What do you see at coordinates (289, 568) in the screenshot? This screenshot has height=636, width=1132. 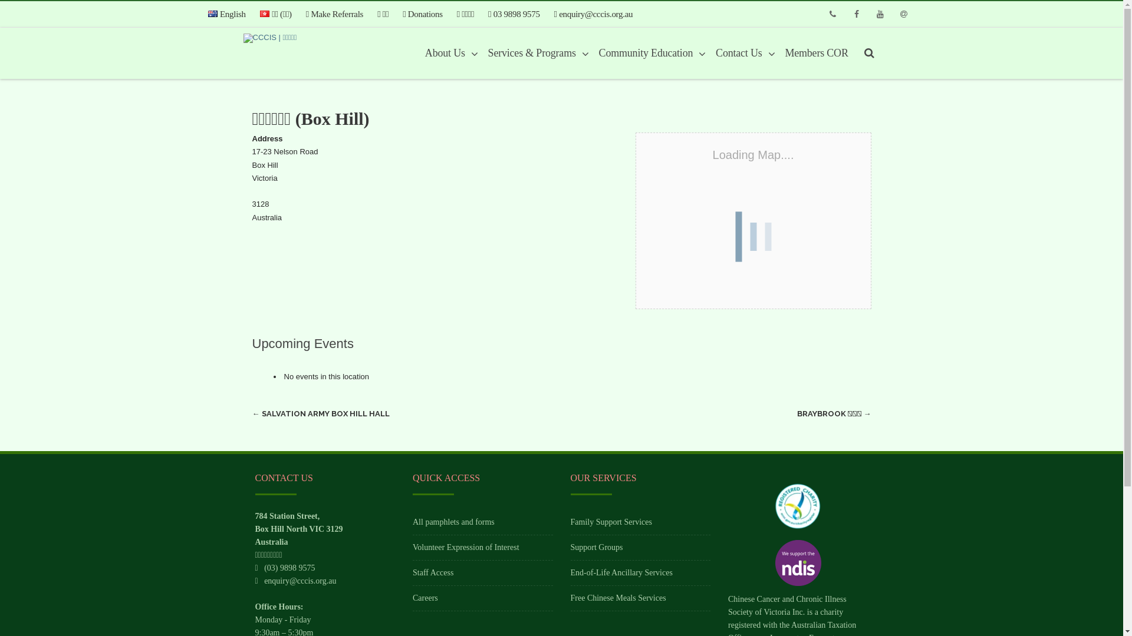 I see `(03) 9898 9575` at bounding box center [289, 568].